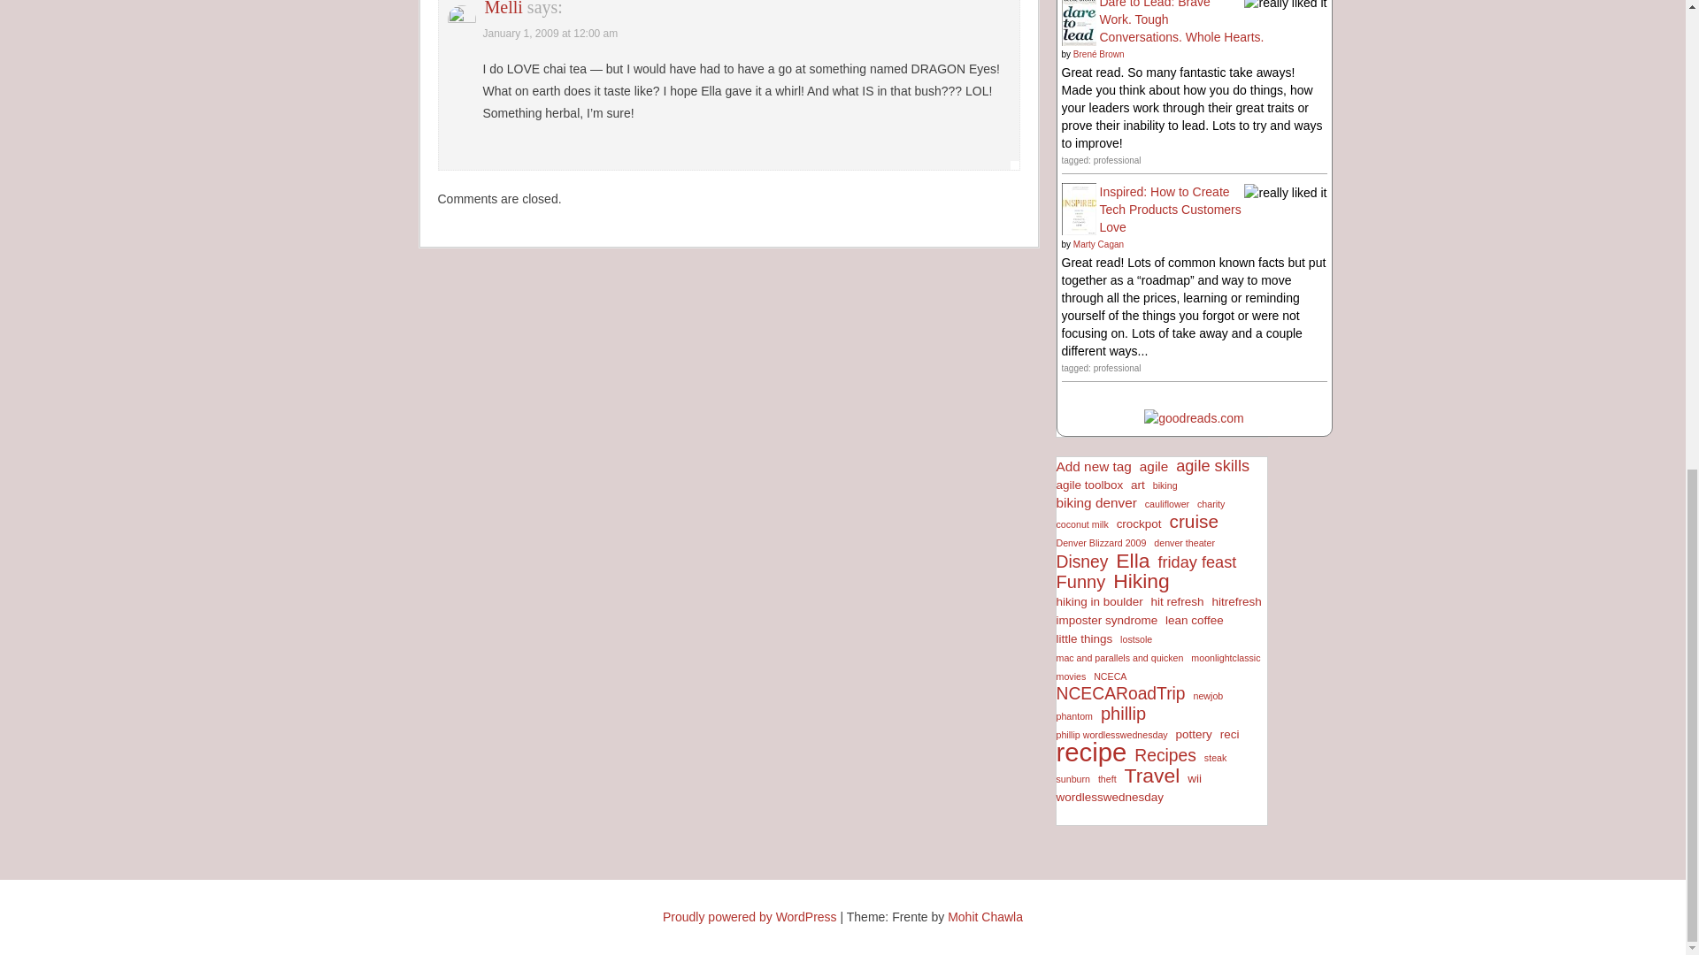 The width and height of the screenshot is (1699, 955). Describe the element at coordinates (1181, 21) in the screenshot. I see `Dare to Lead: Brave Work. Tough Conversations. Whole Hearts.` at that location.